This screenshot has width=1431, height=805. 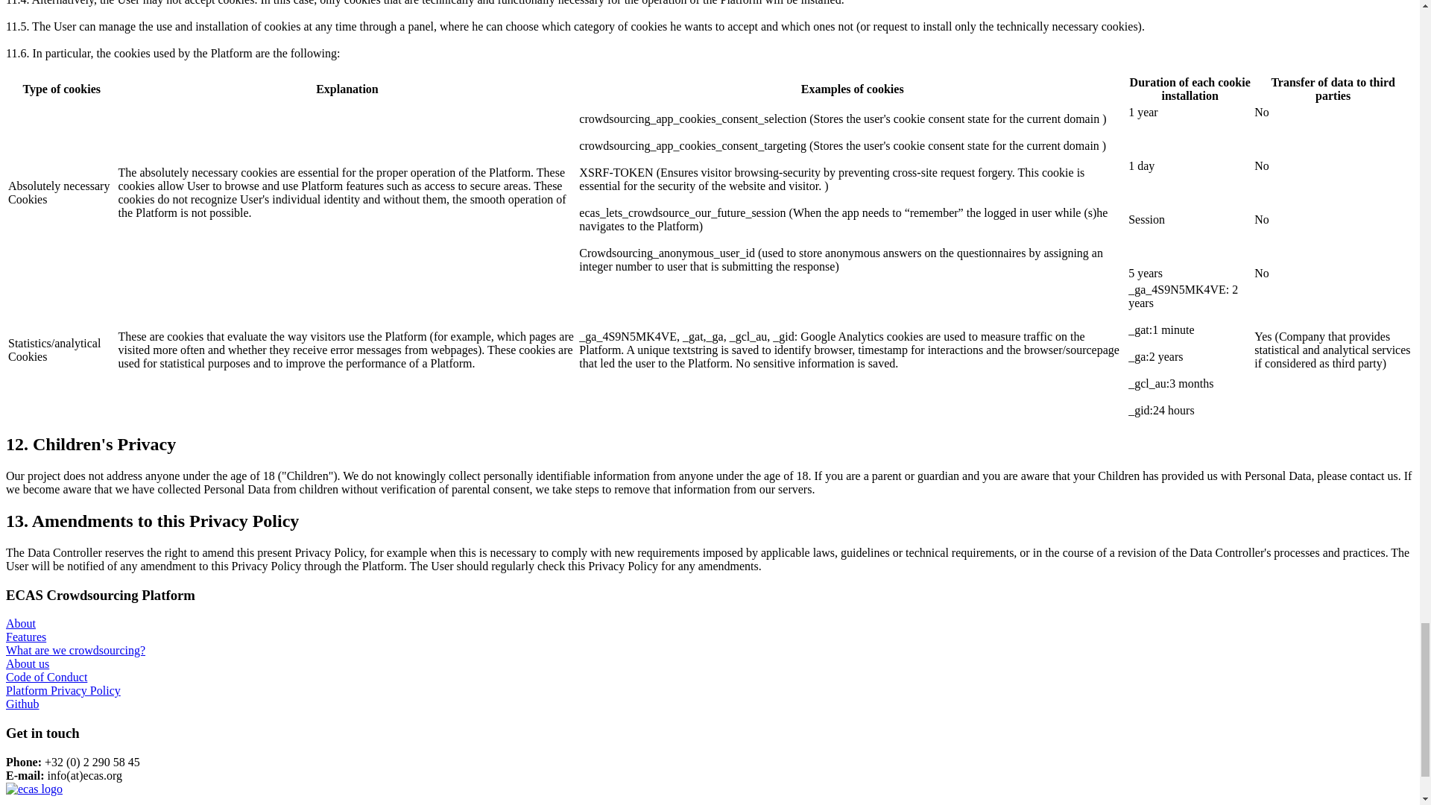 What do you see at coordinates (75, 650) in the screenshot?
I see `What are we crowdsourcing?` at bounding box center [75, 650].